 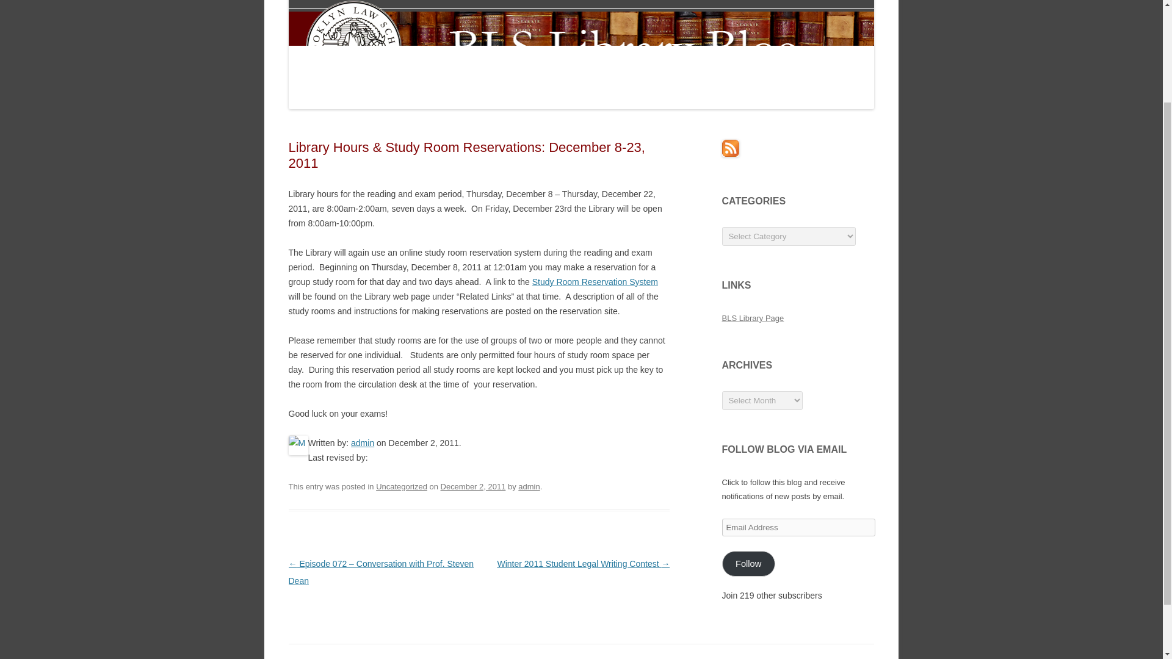 I want to click on Subscribe to posts, so click(x=730, y=154).